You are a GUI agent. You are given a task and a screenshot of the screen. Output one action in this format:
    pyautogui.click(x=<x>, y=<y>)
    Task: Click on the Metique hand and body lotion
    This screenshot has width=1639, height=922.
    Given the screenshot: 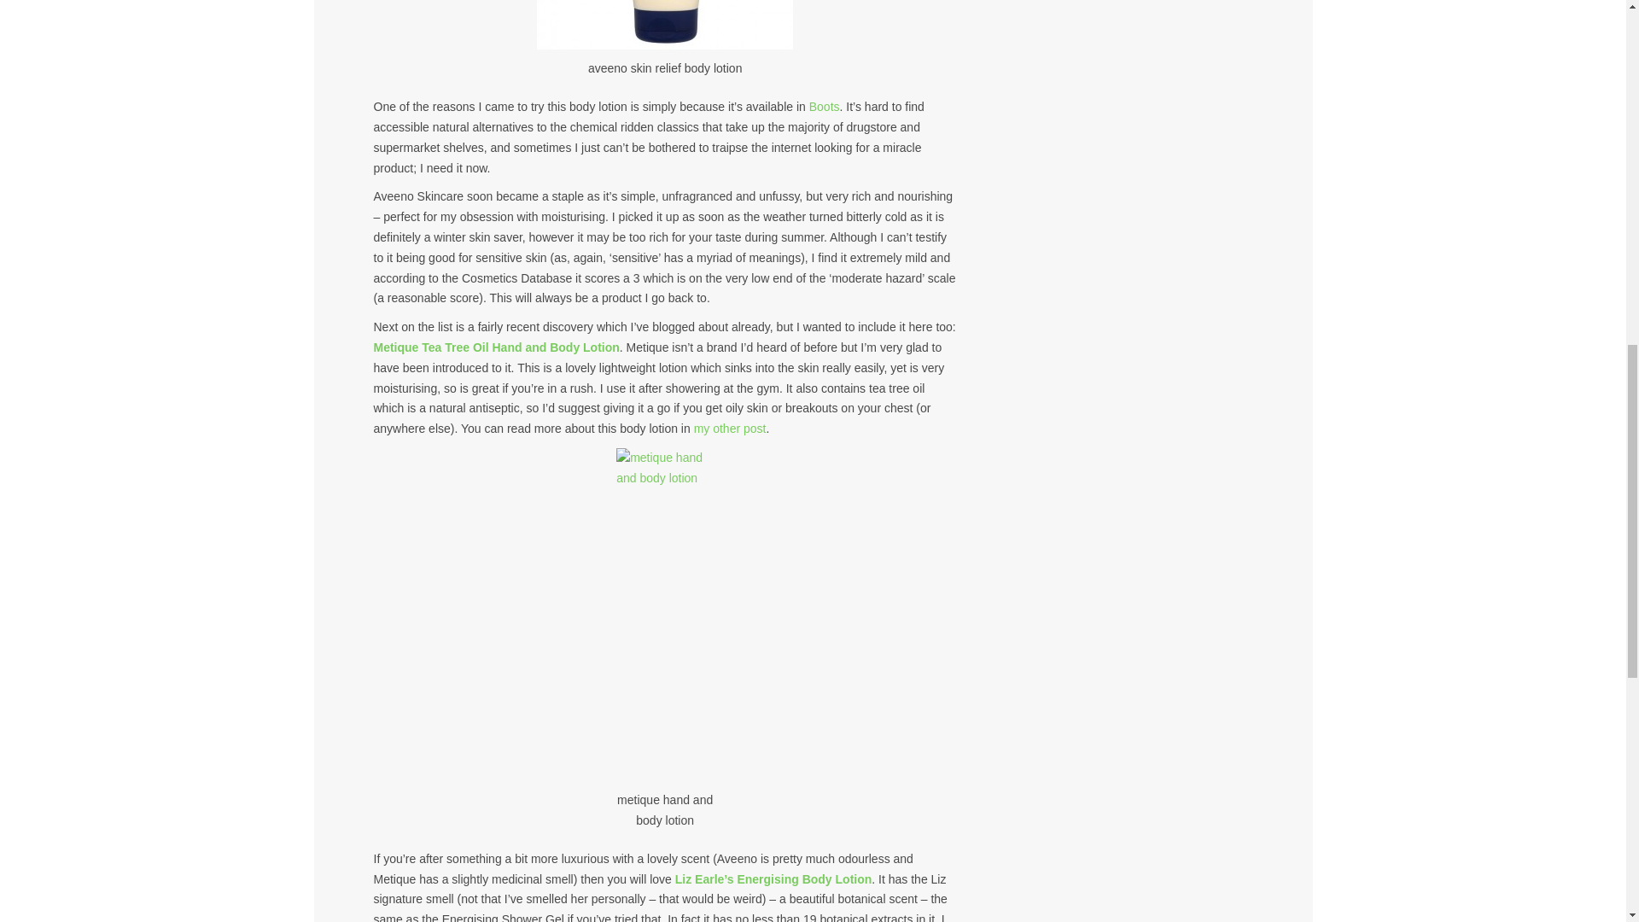 What is the action you would take?
    pyautogui.click(x=496, y=347)
    